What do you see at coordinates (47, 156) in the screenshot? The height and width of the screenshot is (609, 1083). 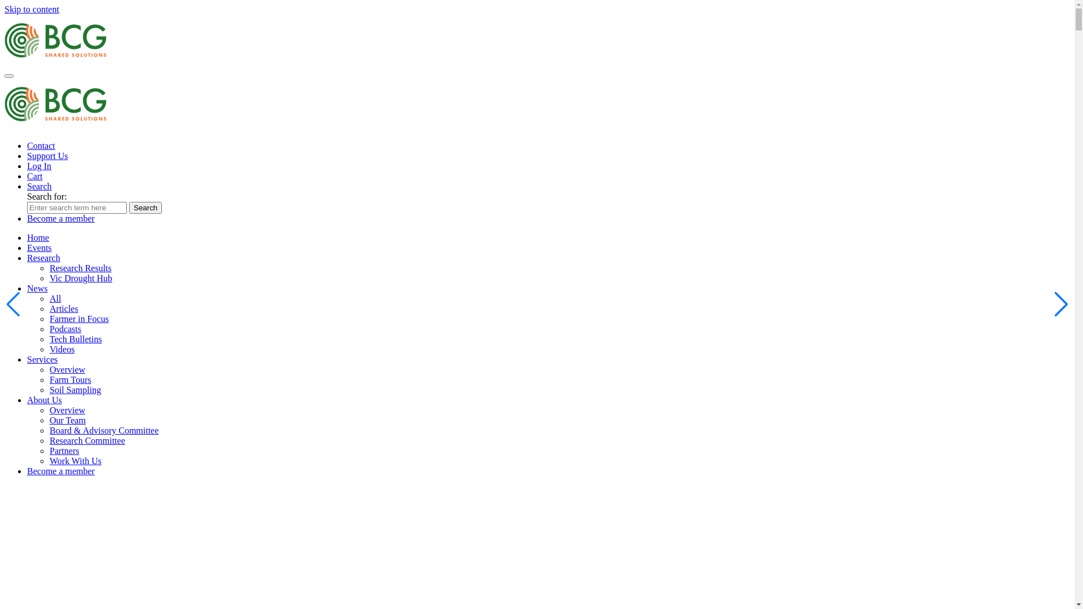 I see `Support Us` at bounding box center [47, 156].